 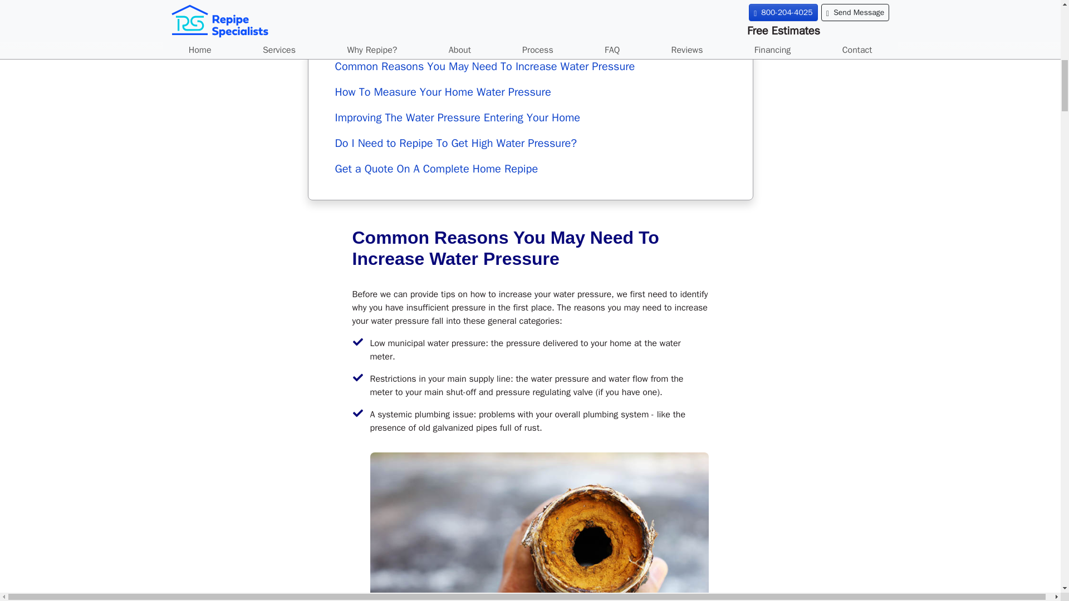 I want to click on Do I Need to Repipe To Get High Water Pressure?, so click(x=530, y=144).